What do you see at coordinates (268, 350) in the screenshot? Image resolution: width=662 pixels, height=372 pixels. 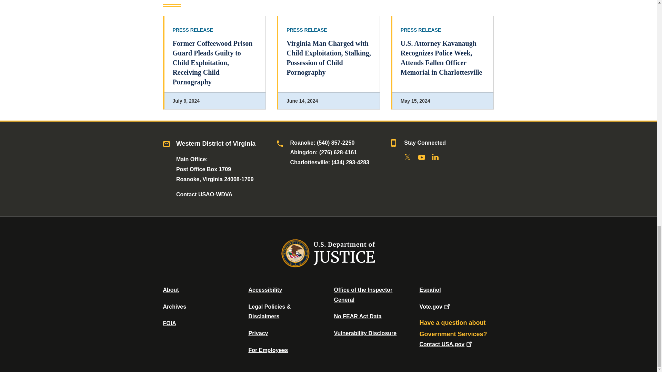 I see `For Employees` at bounding box center [268, 350].